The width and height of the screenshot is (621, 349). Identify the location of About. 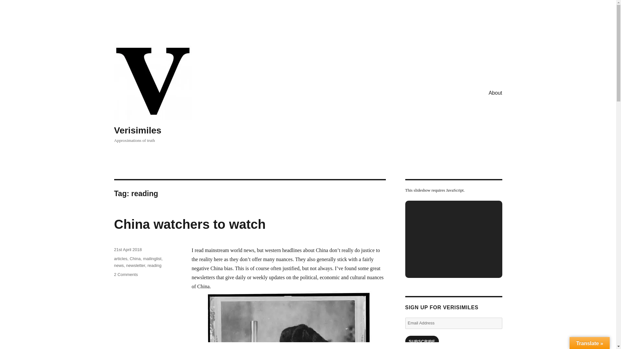
(496, 92).